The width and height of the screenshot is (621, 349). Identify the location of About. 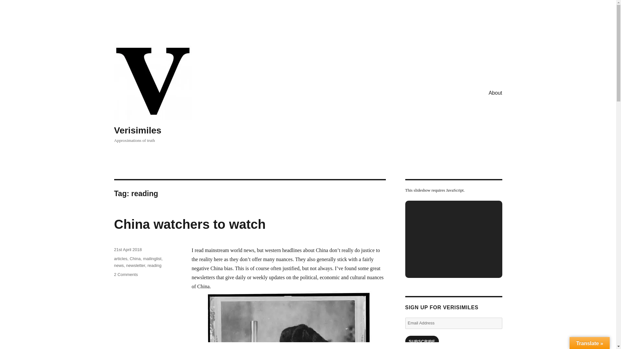
(496, 92).